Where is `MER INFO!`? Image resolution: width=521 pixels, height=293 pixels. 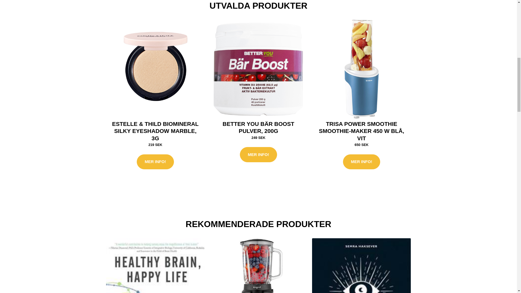
MER INFO! is located at coordinates (258, 155).